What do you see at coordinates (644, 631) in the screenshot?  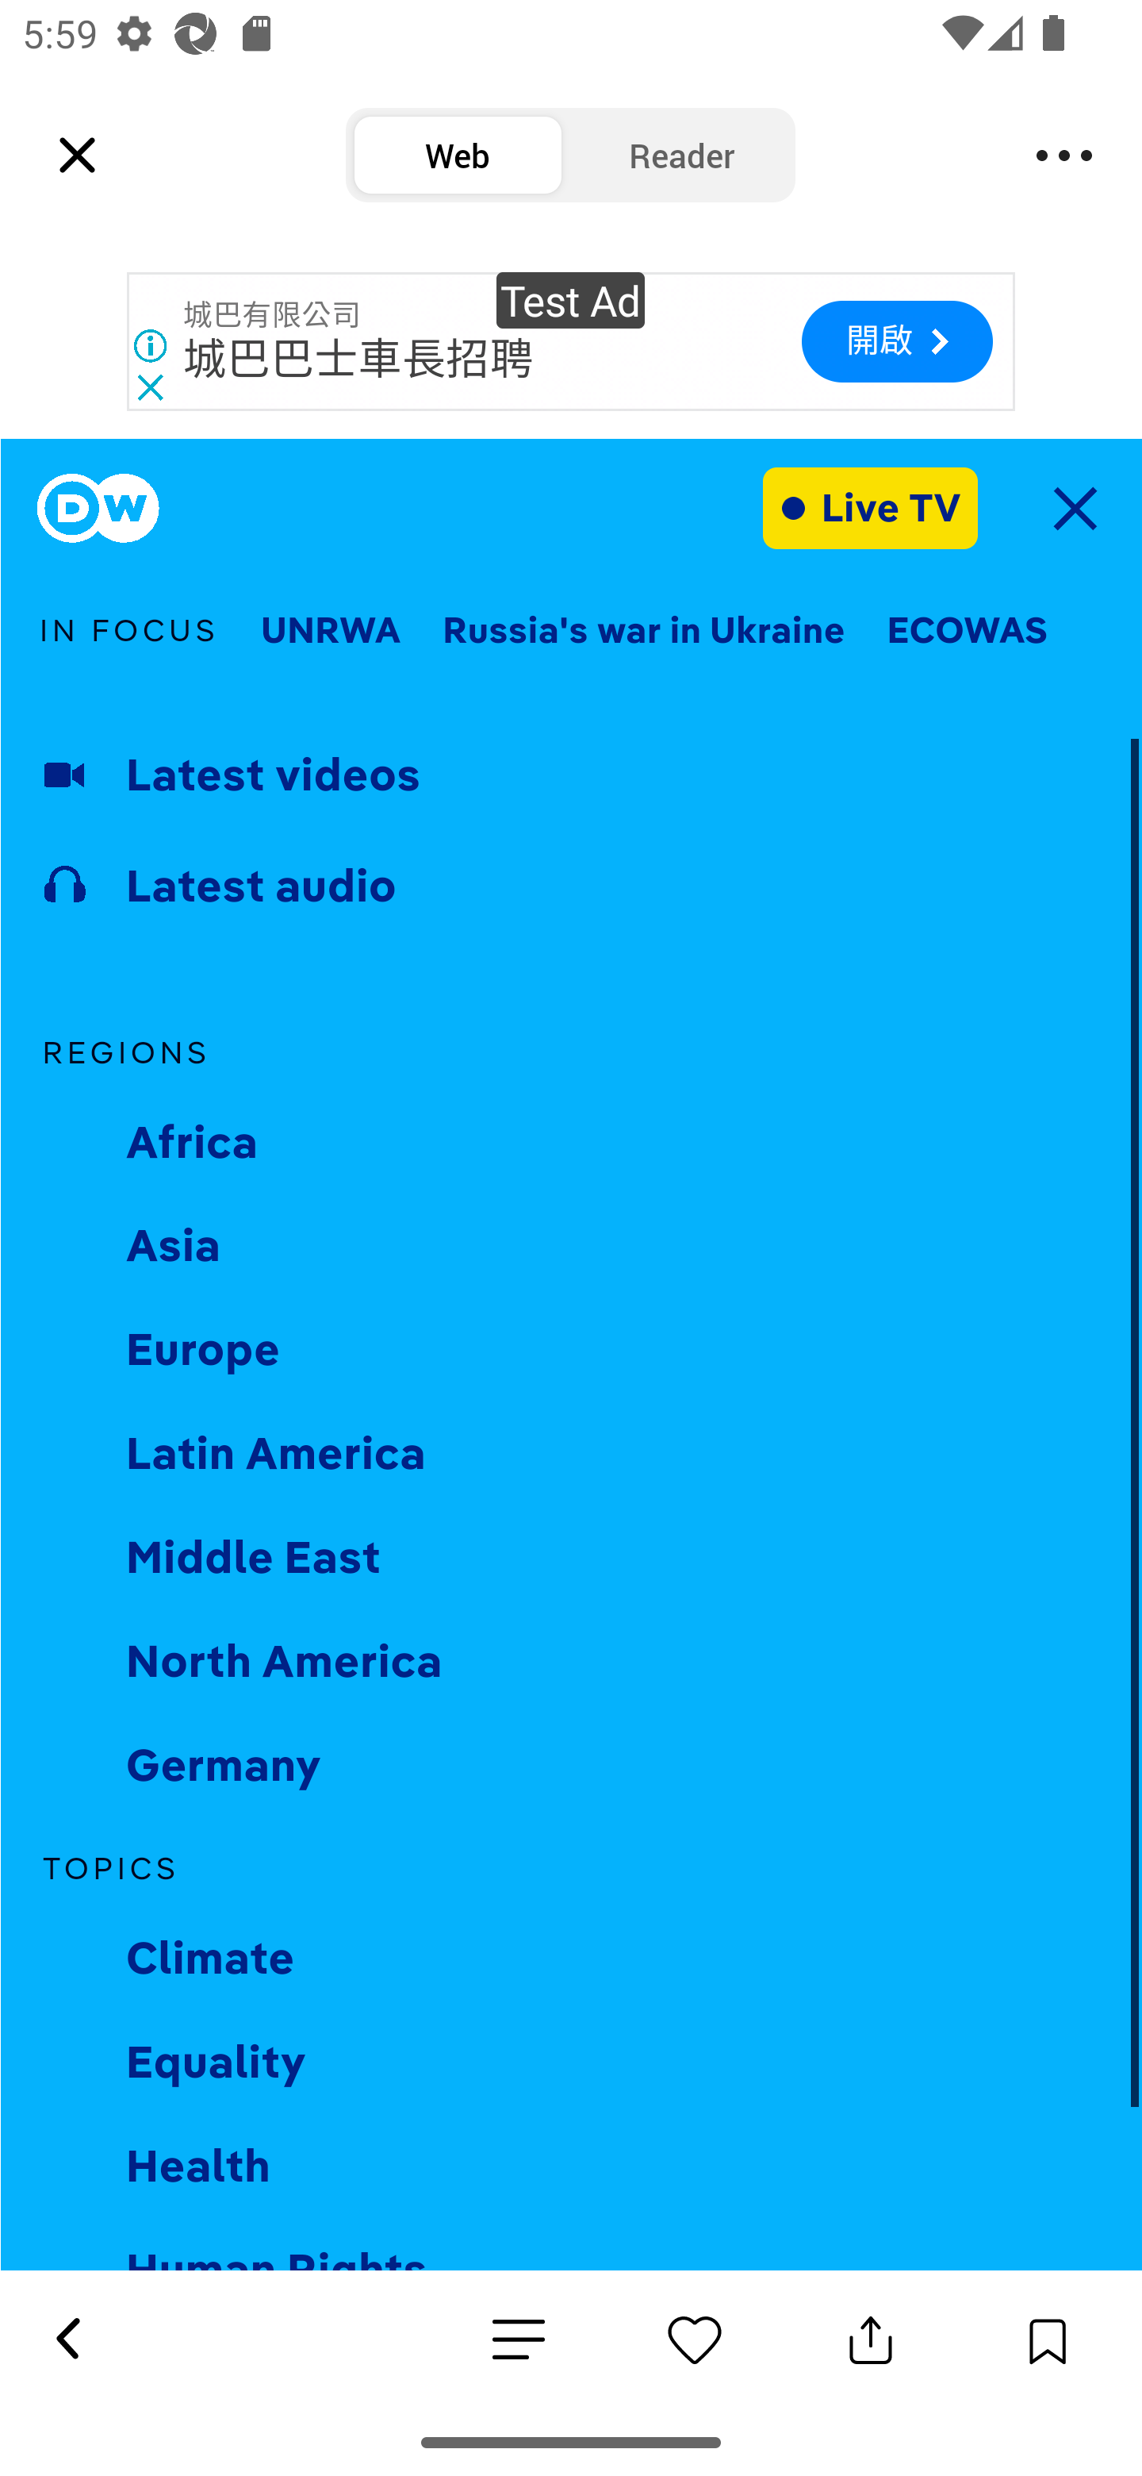 I see `Russia's war in Ukraine` at bounding box center [644, 631].